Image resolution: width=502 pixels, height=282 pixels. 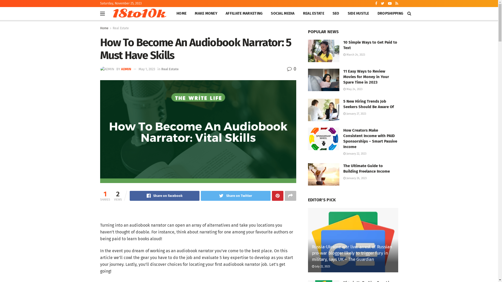 What do you see at coordinates (292, 69) in the screenshot?
I see `0` at bounding box center [292, 69].